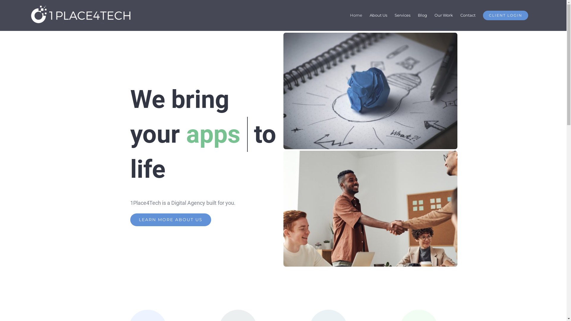 The width and height of the screenshot is (571, 321). Describe the element at coordinates (468, 15) in the screenshot. I see `Contact` at that location.